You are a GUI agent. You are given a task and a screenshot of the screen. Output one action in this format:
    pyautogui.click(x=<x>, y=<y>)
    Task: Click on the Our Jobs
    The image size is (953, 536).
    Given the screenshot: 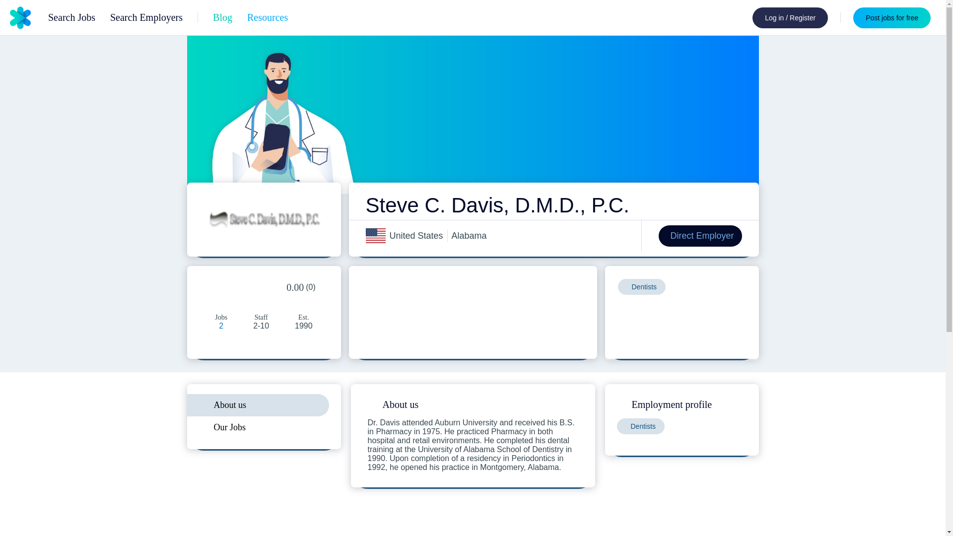 What is the action you would take?
    pyautogui.click(x=263, y=428)
    